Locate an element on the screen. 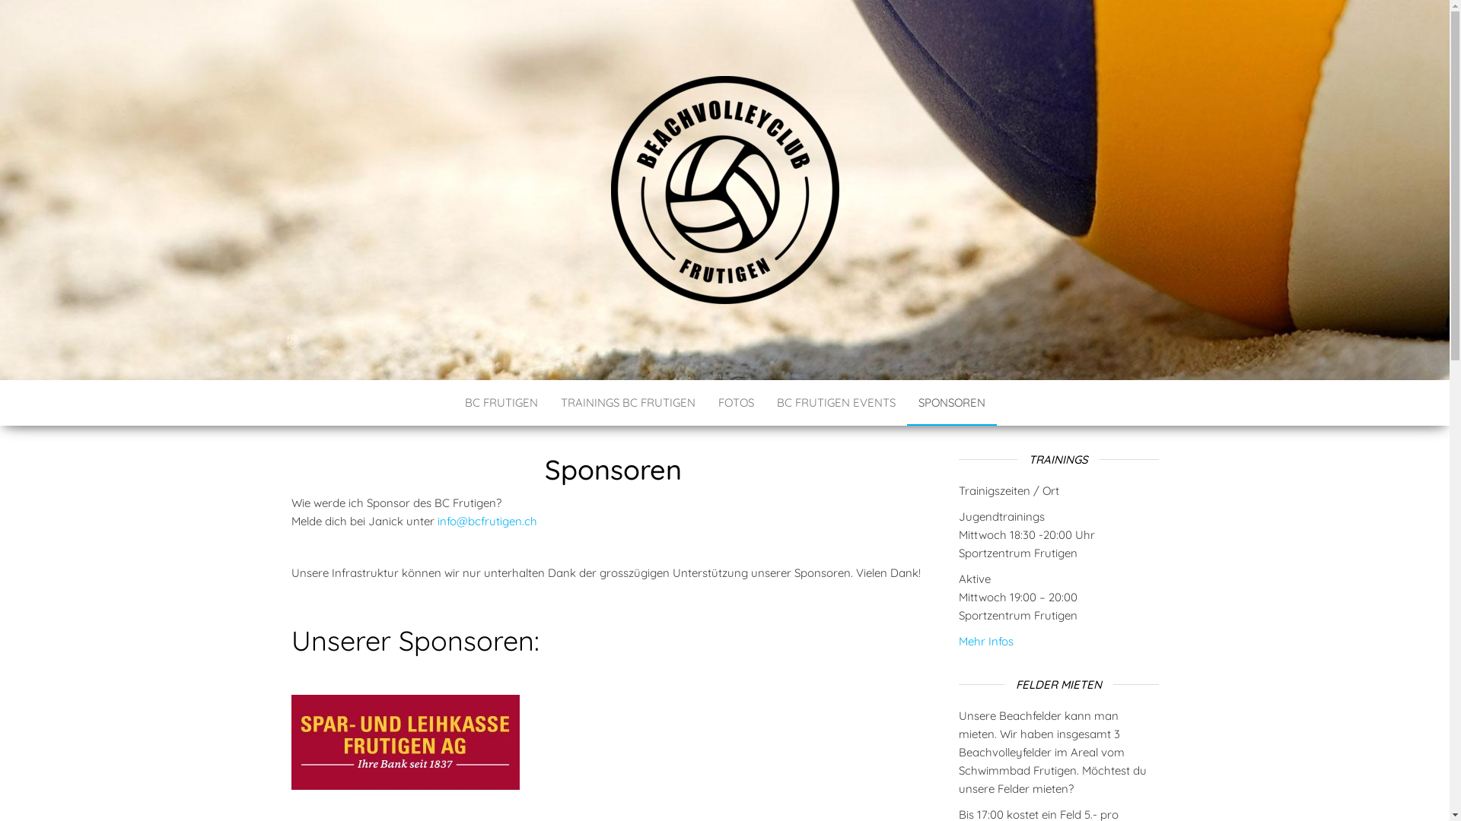  Mehr Infos is located at coordinates (986, 642).